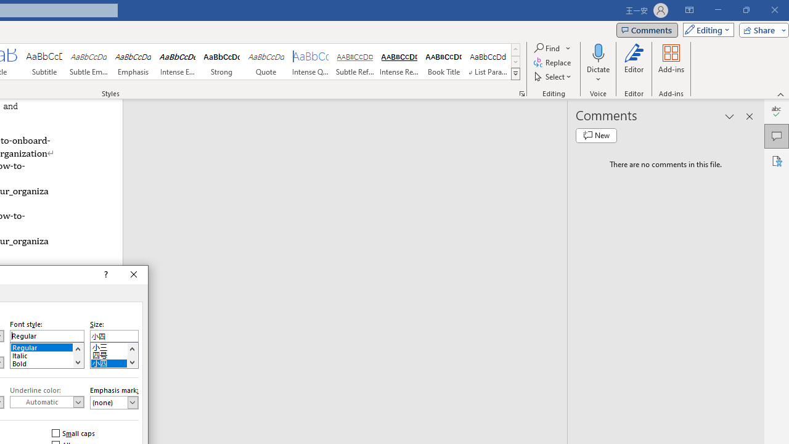  Describe the element at coordinates (47, 347) in the screenshot. I see `Regular` at that location.